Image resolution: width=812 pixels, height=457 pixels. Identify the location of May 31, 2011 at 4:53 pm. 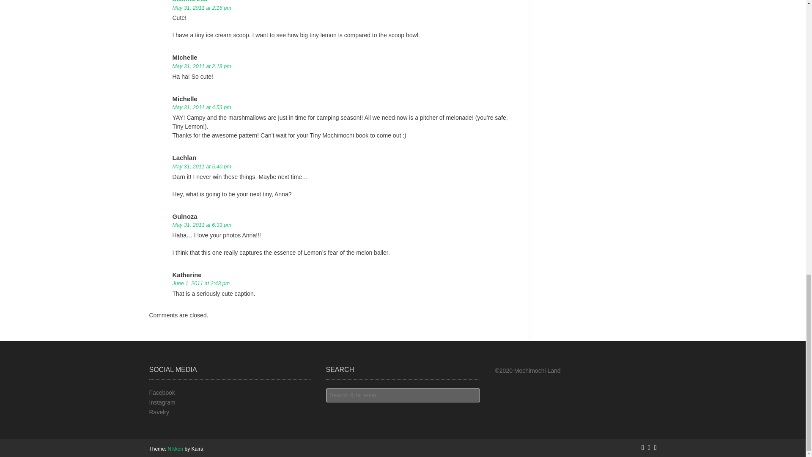
(202, 107).